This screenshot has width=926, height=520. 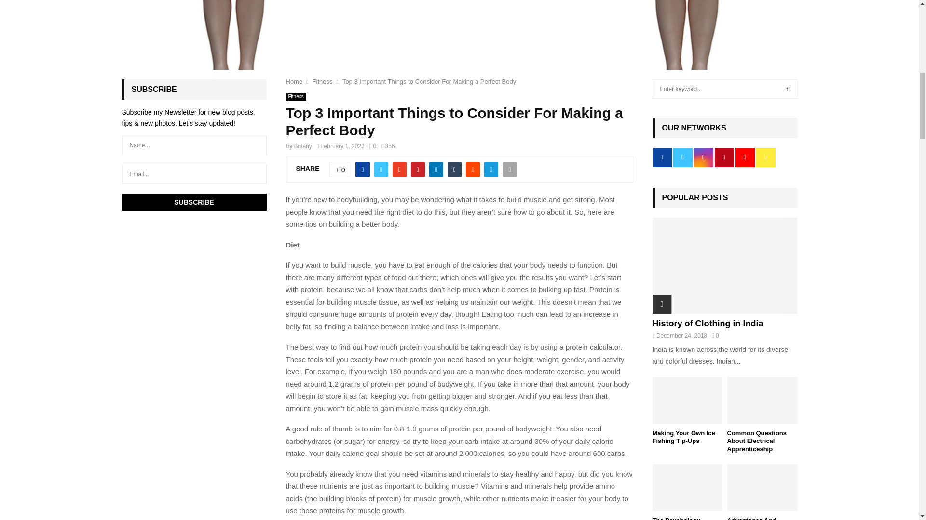 What do you see at coordinates (340, 169) in the screenshot?
I see `Like` at bounding box center [340, 169].